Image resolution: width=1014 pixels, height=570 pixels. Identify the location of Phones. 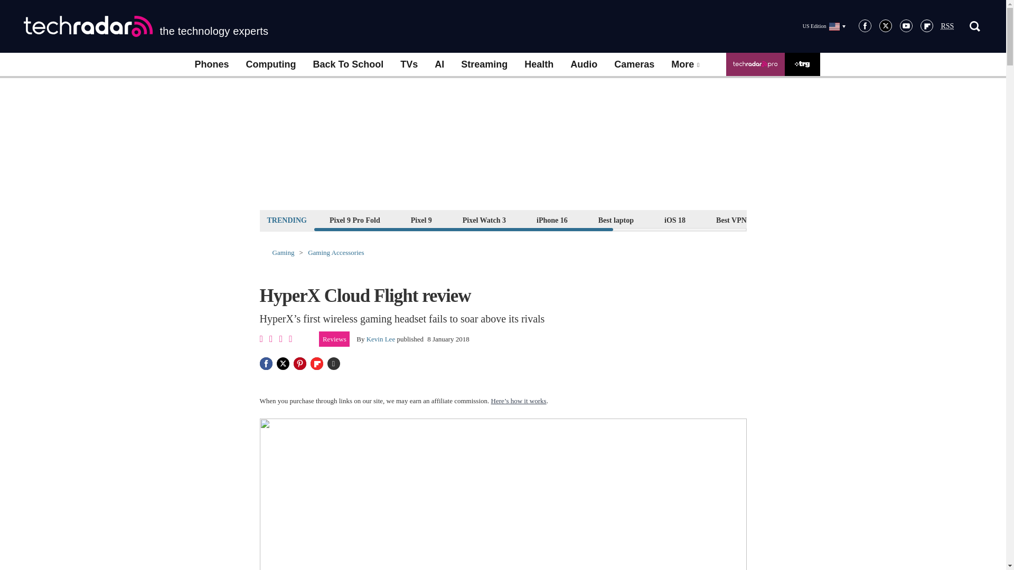
(211, 64).